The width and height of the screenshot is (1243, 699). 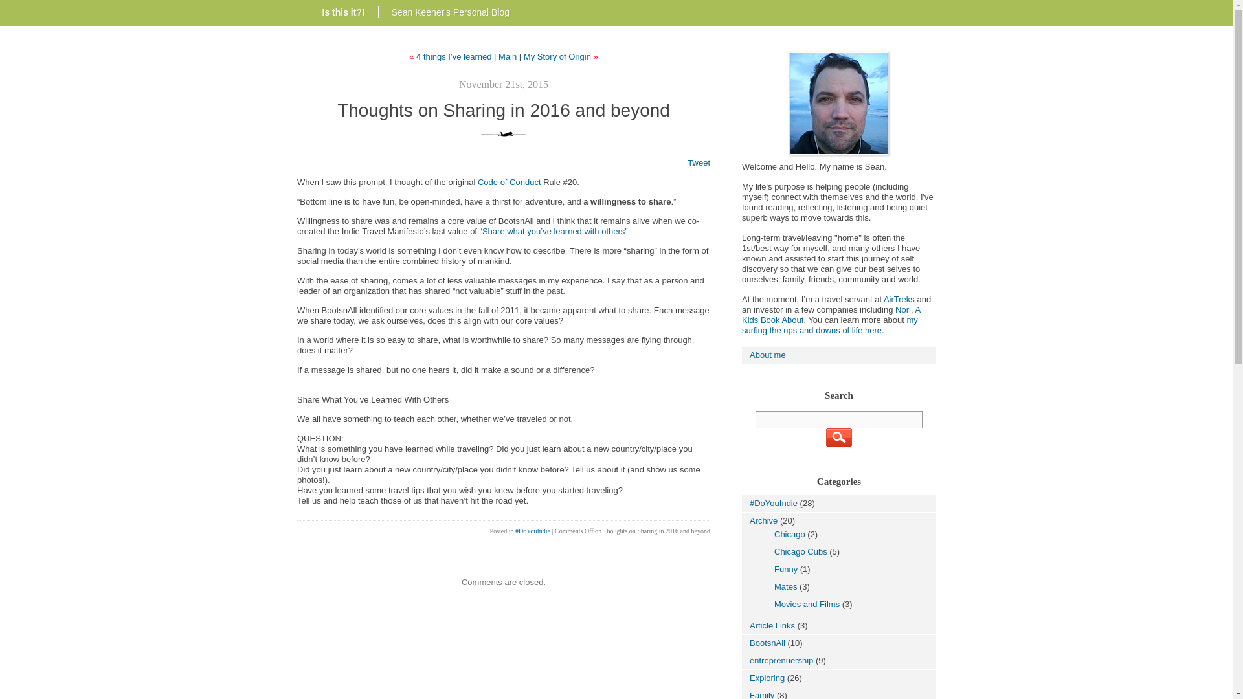 What do you see at coordinates (763, 520) in the screenshot?
I see `Archive` at bounding box center [763, 520].